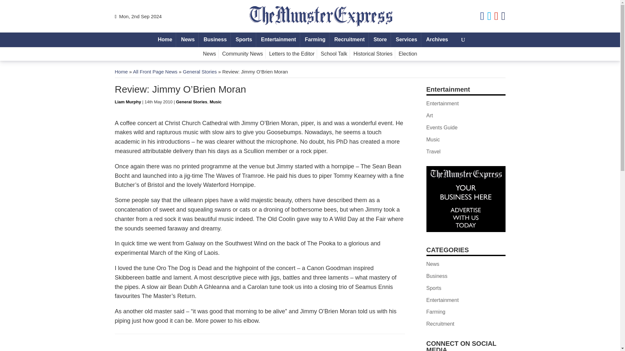 This screenshot has height=351, width=625. What do you see at coordinates (406, 40) in the screenshot?
I see `Services` at bounding box center [406, 40].